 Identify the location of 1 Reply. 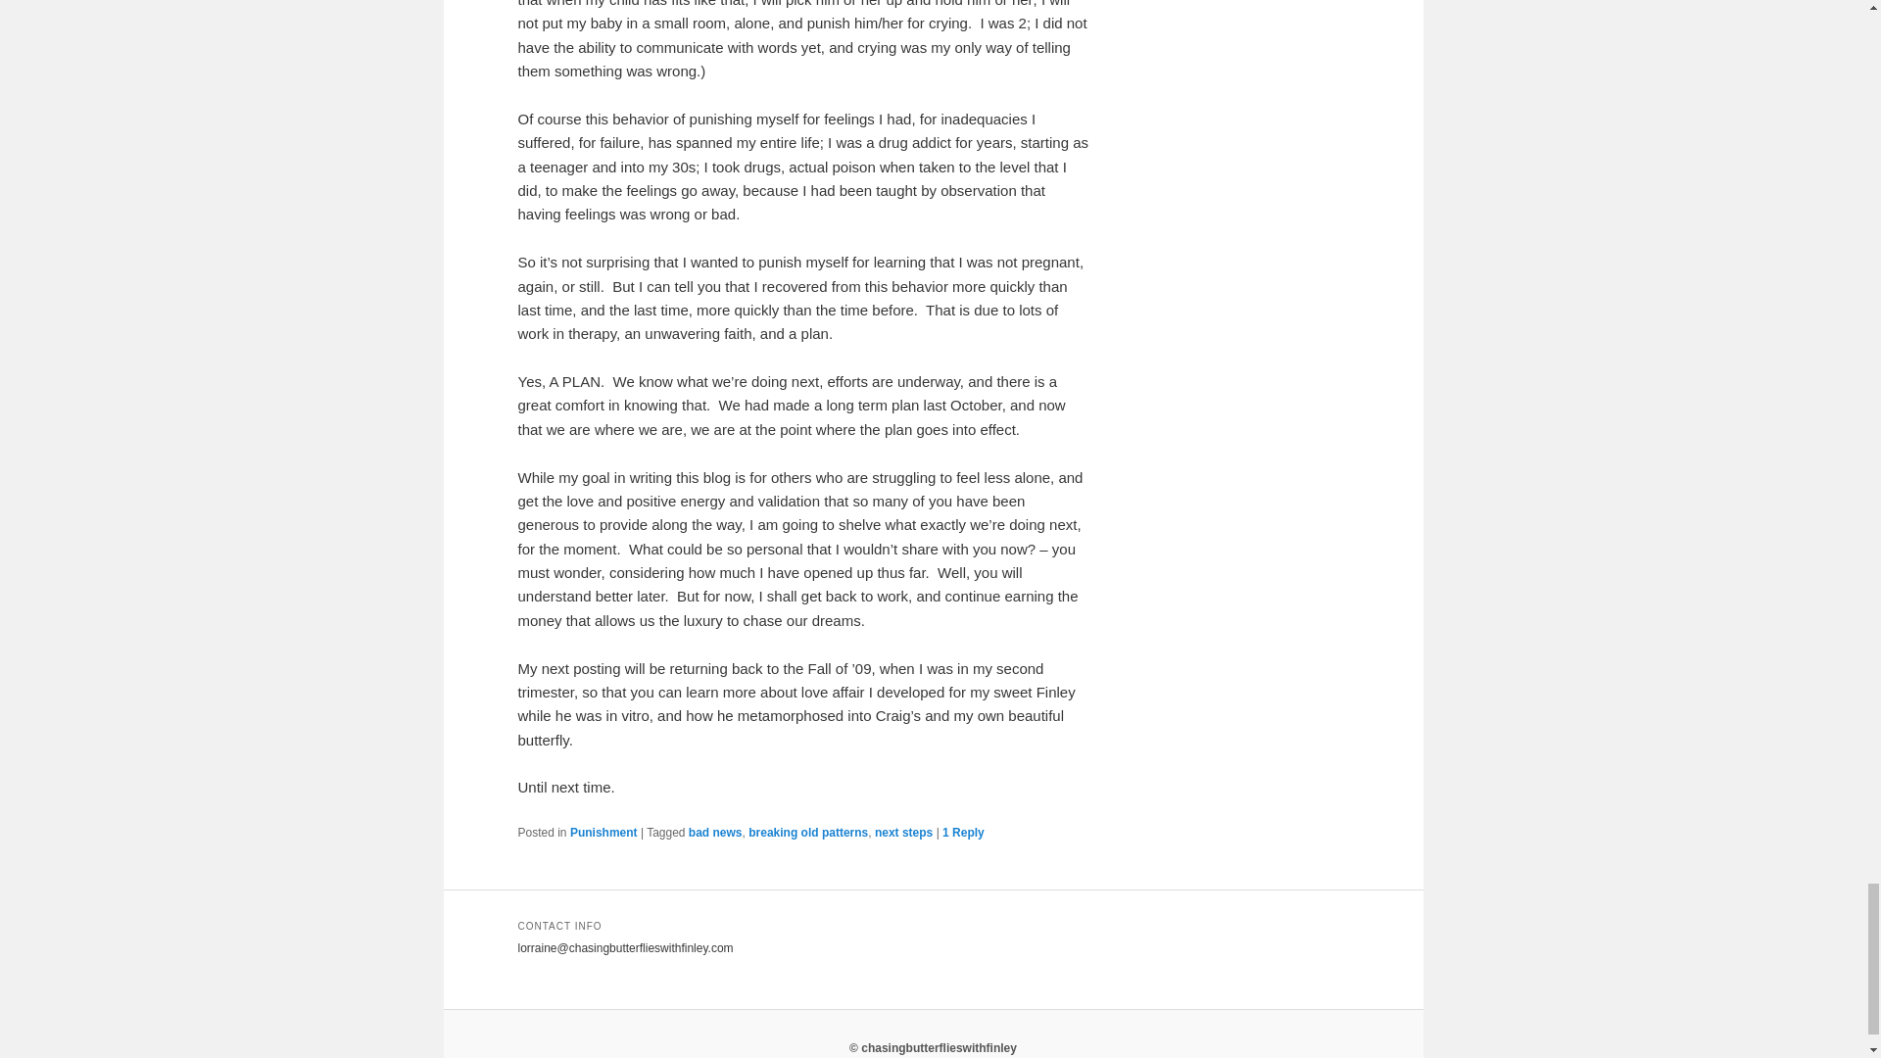
(962, 833).